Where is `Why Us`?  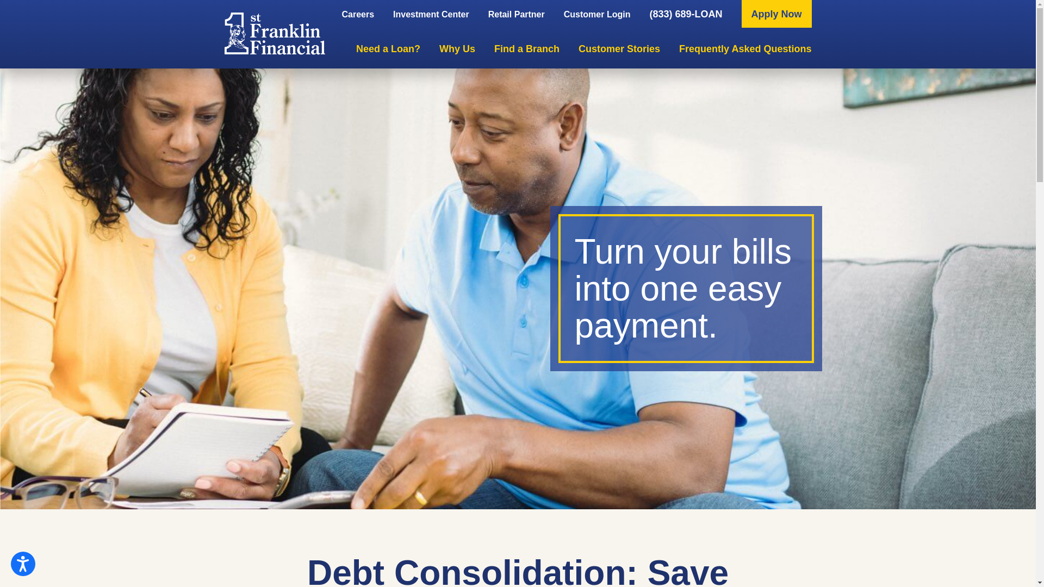
Why Us is located at coordinates (457, 49).